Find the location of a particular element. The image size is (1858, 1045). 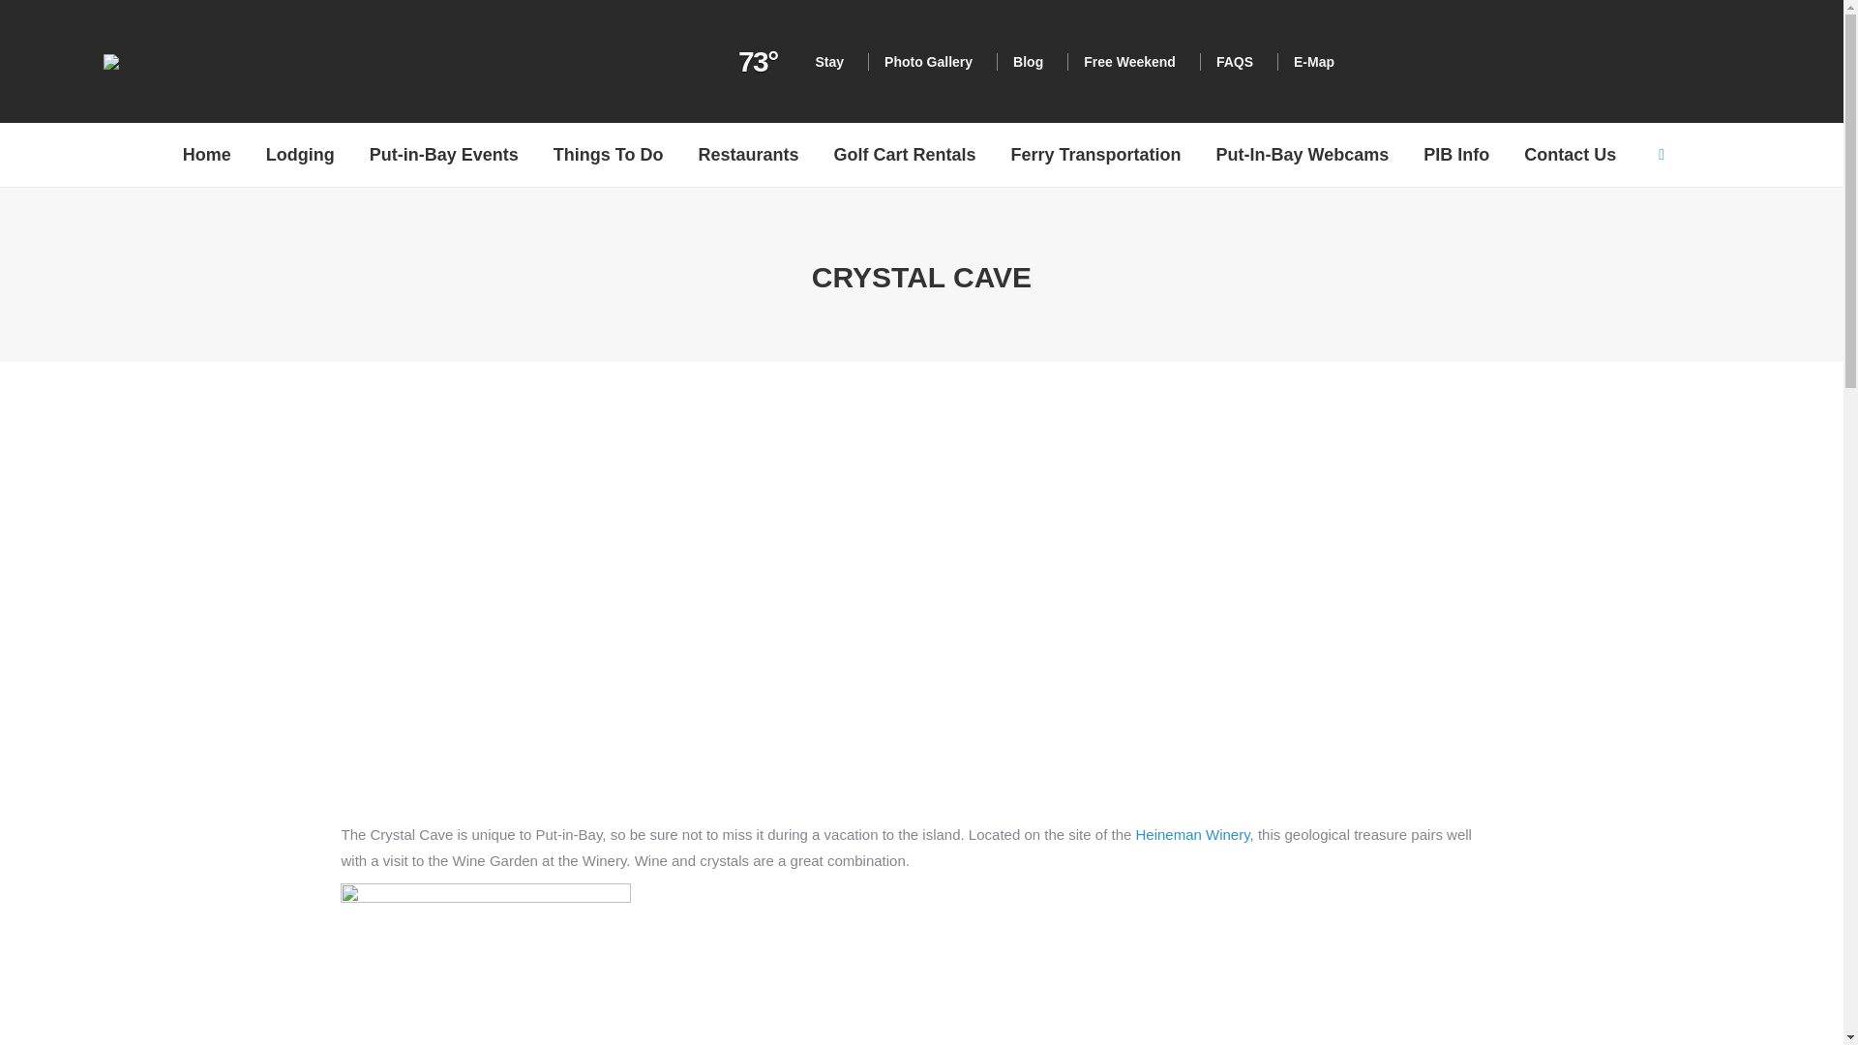

FAQS is located at coordinates (1235, 61).